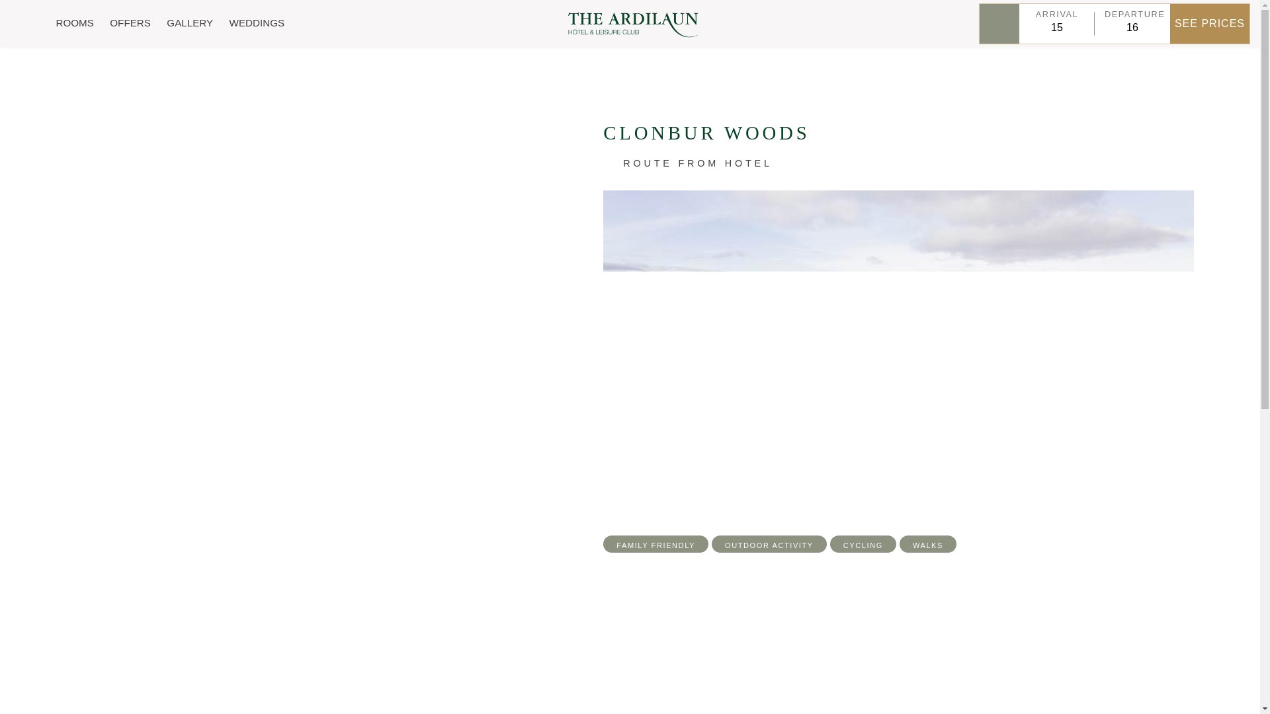  Describe the element at coordinates (74, 22) in the screenshot. I see `ROOMS` at that location.